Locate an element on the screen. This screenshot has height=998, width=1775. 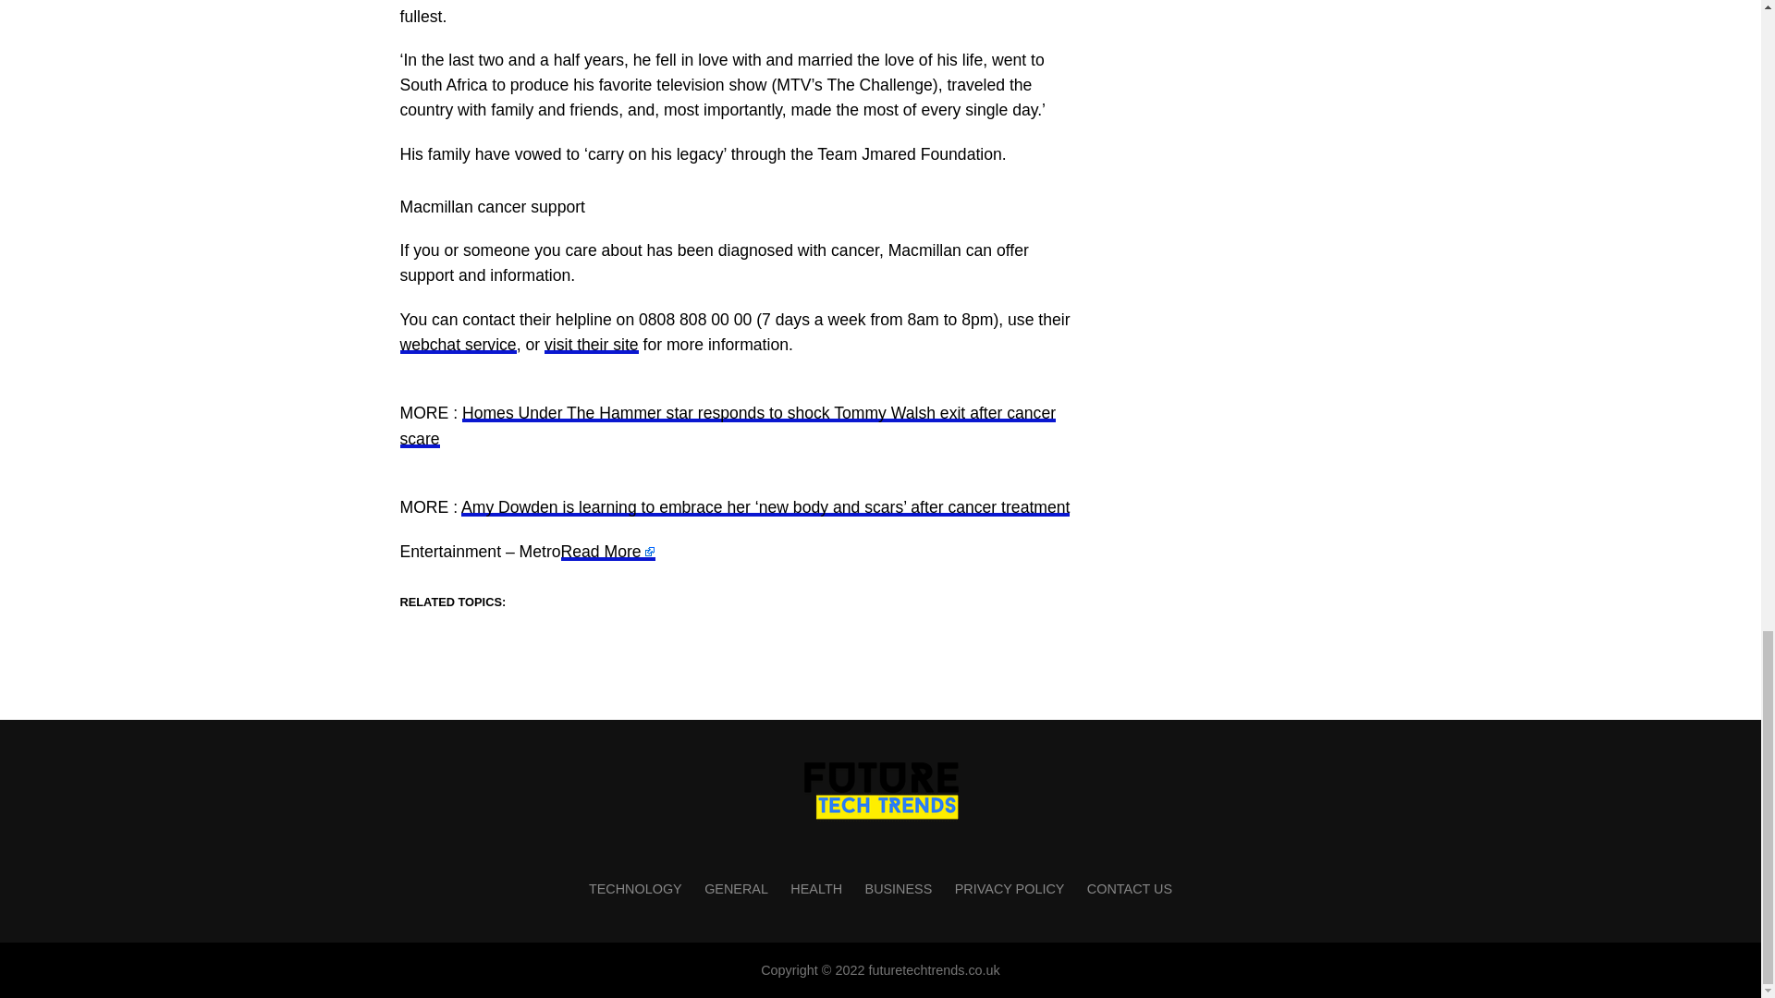
BUSINESS is located at coordinates (899, 888).